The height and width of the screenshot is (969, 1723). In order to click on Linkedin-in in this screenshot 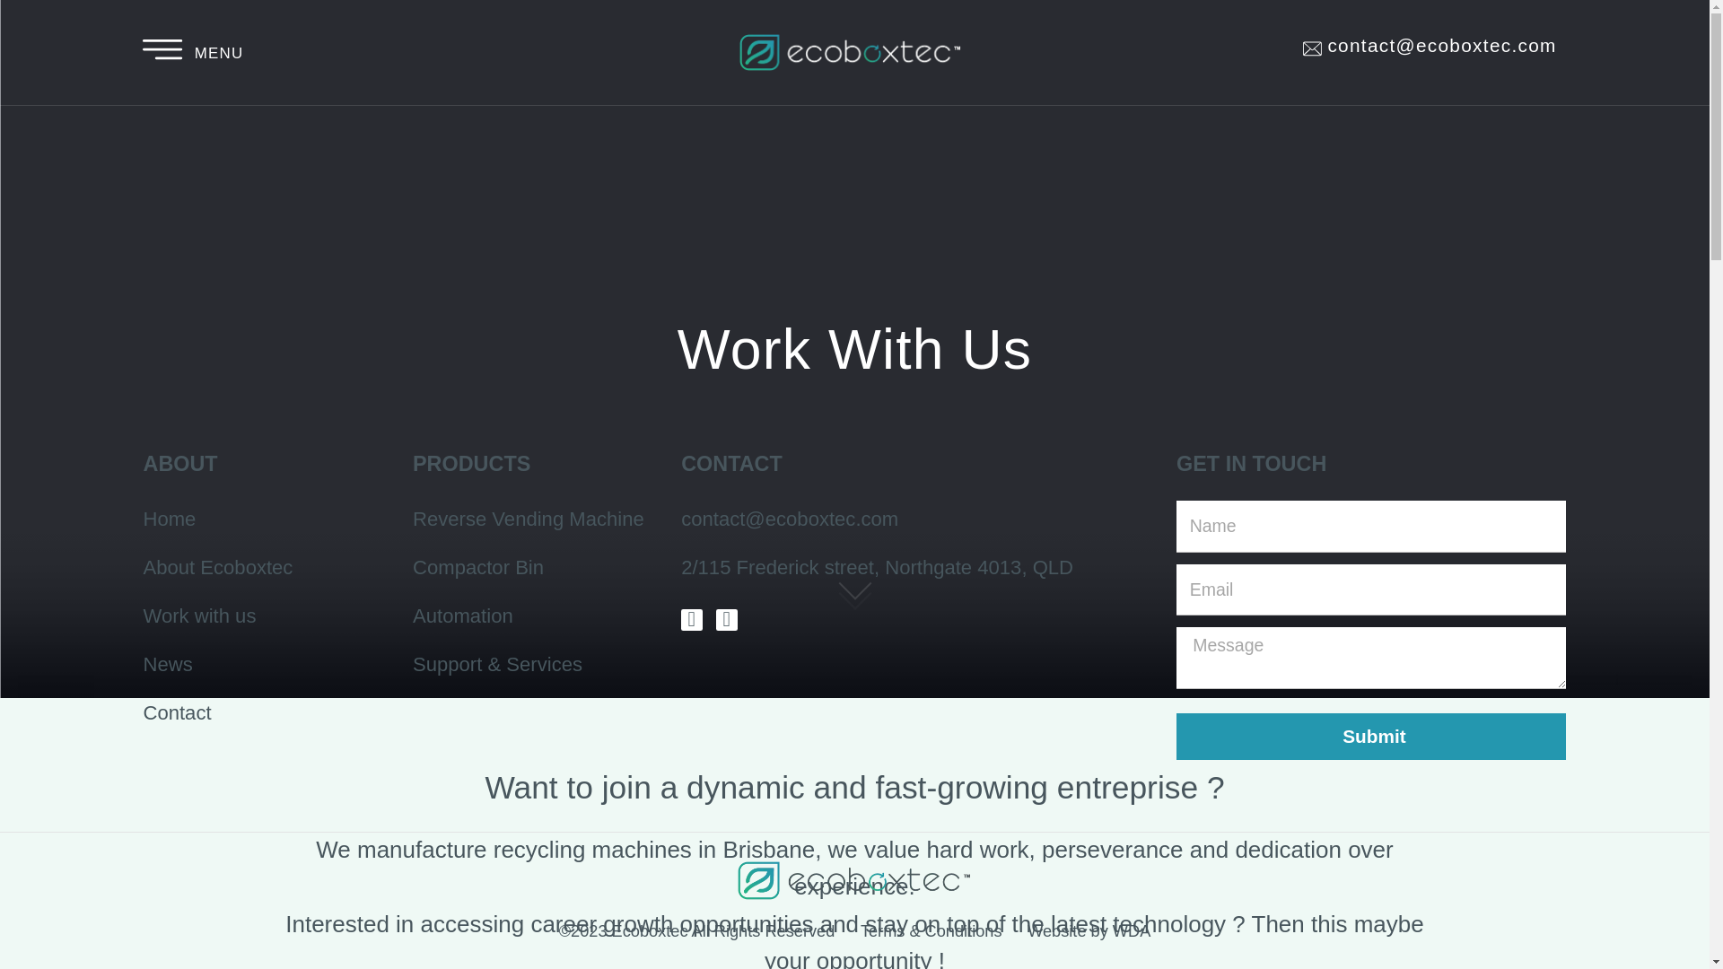, I will do `click(558, 477)`.